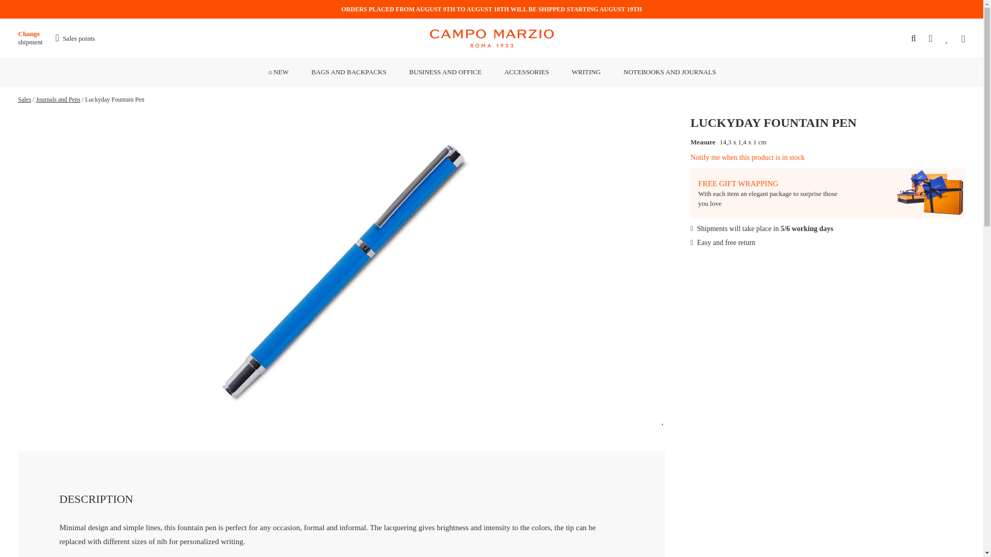  Describe the element at coordinates (75, 38) in the screenshot. I see `Sales points` at that location.